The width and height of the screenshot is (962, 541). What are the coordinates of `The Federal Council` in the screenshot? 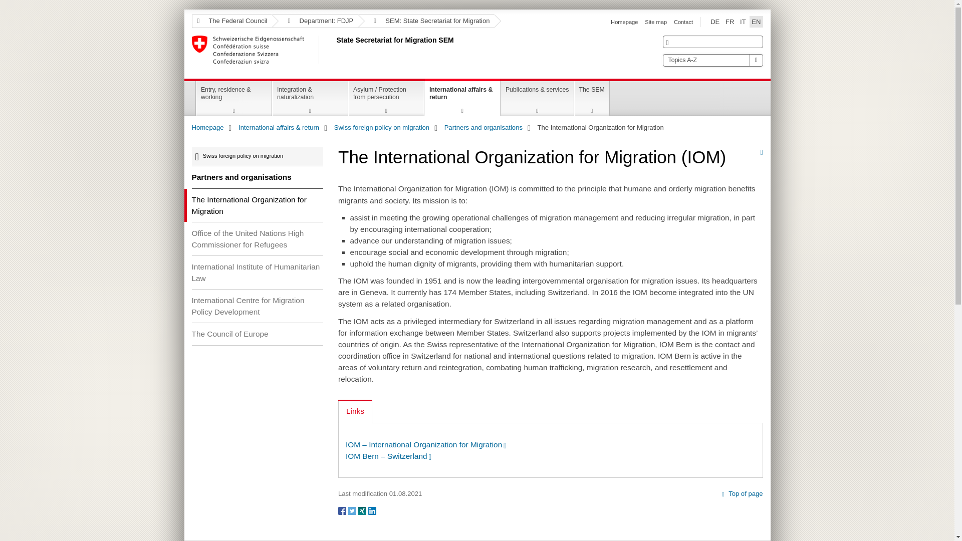 It's located at (231, 21).